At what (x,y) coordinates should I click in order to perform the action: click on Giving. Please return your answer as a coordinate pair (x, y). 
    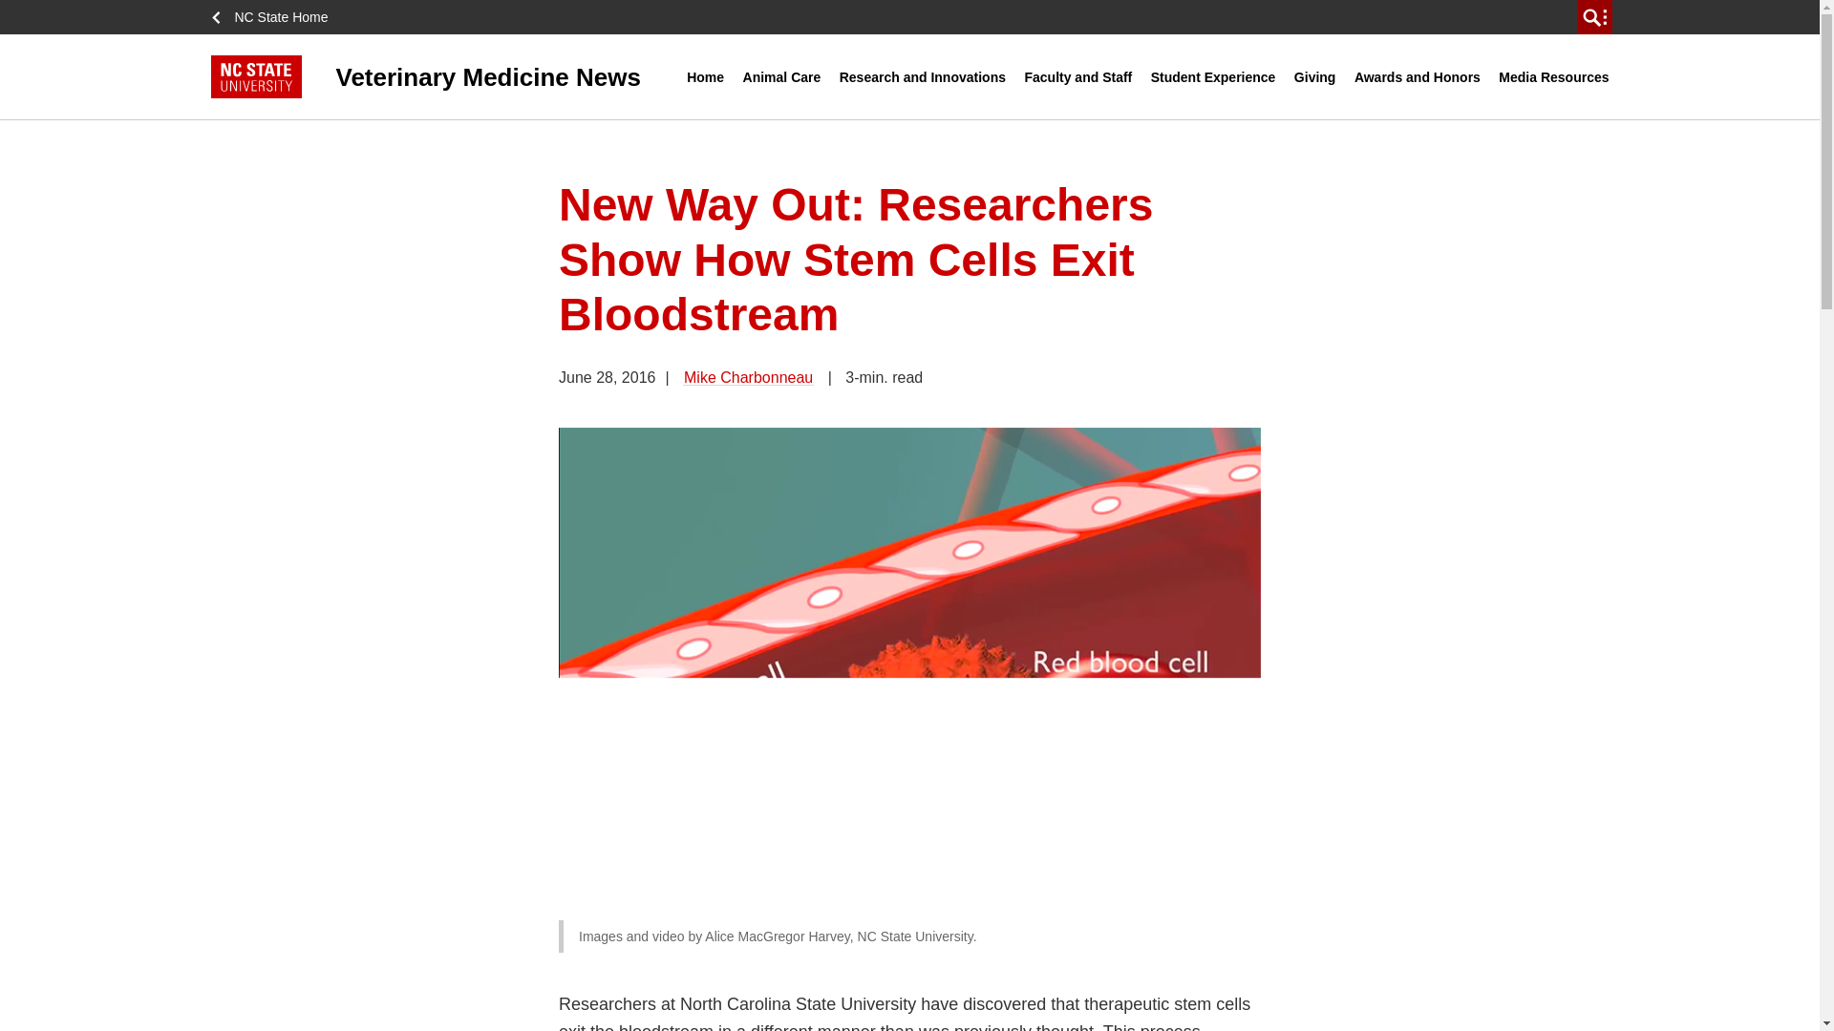
    Looking at the image, I should click on (1314, 76).